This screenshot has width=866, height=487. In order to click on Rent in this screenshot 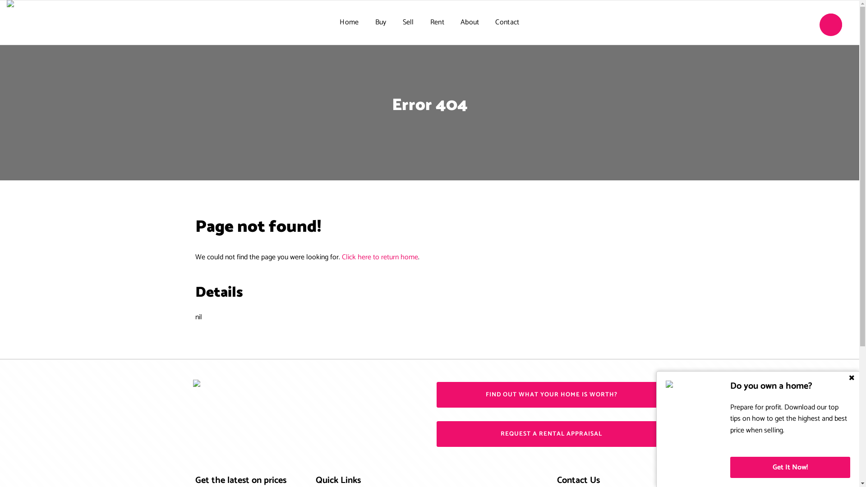, I will do `click(438, 23)`.